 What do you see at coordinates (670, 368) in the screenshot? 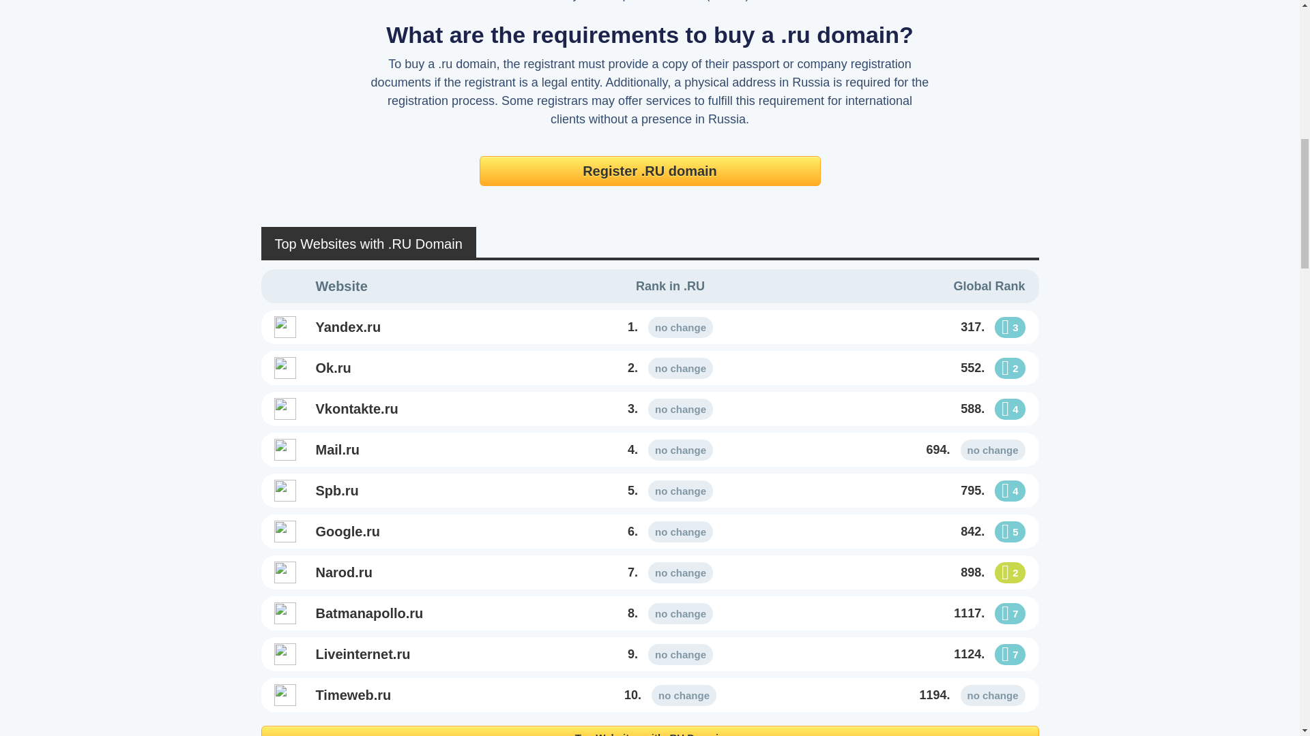
I see `ok.ru ranks number 2. in .RU domain` at bounding box center [670, 368].